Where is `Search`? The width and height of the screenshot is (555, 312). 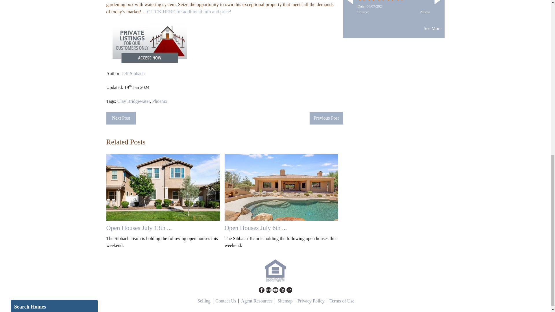 Search is located at coordinates (43, 125).